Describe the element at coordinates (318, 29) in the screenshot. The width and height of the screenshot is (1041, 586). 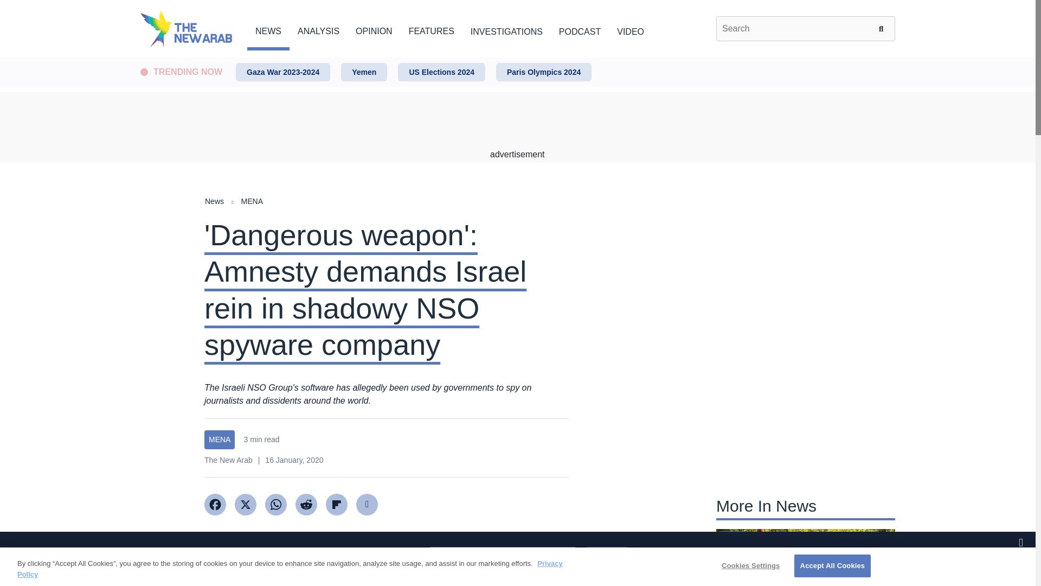
I see `ANALYSIS` at that location.